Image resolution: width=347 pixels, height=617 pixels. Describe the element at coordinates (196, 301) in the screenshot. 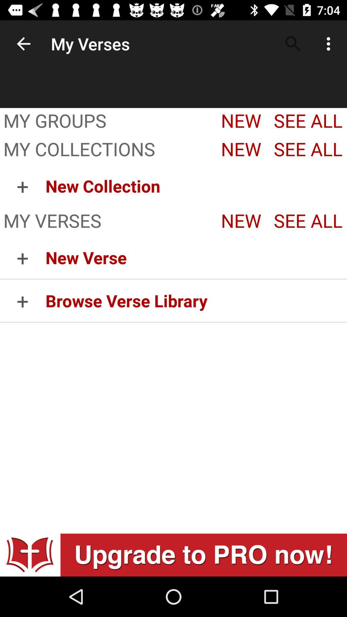

I see `press the browse verse library icon` at that location.